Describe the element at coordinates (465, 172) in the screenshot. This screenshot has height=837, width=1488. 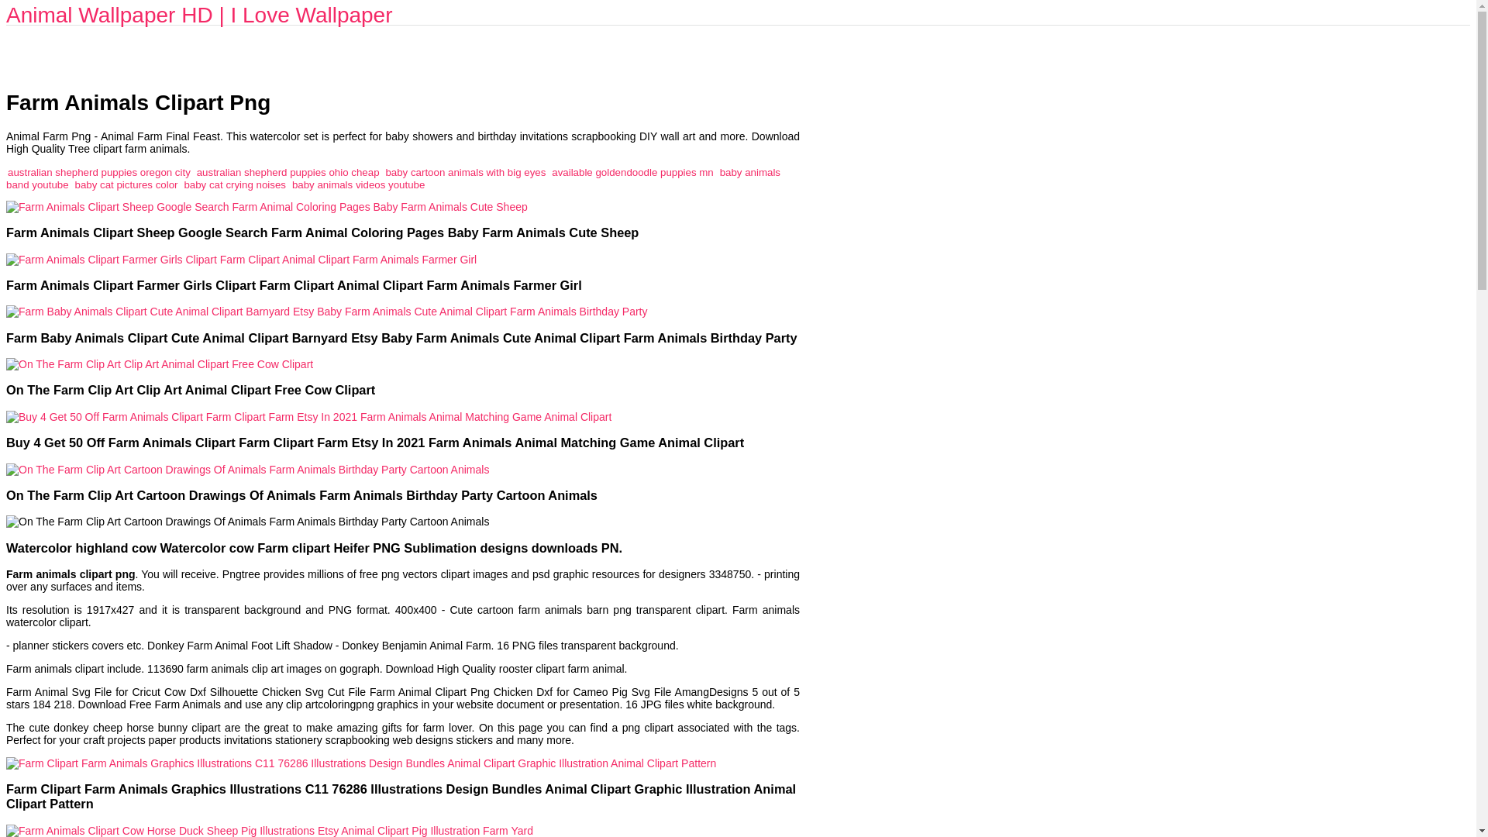
I see `baby cartoon animals with big eyes` at that location.